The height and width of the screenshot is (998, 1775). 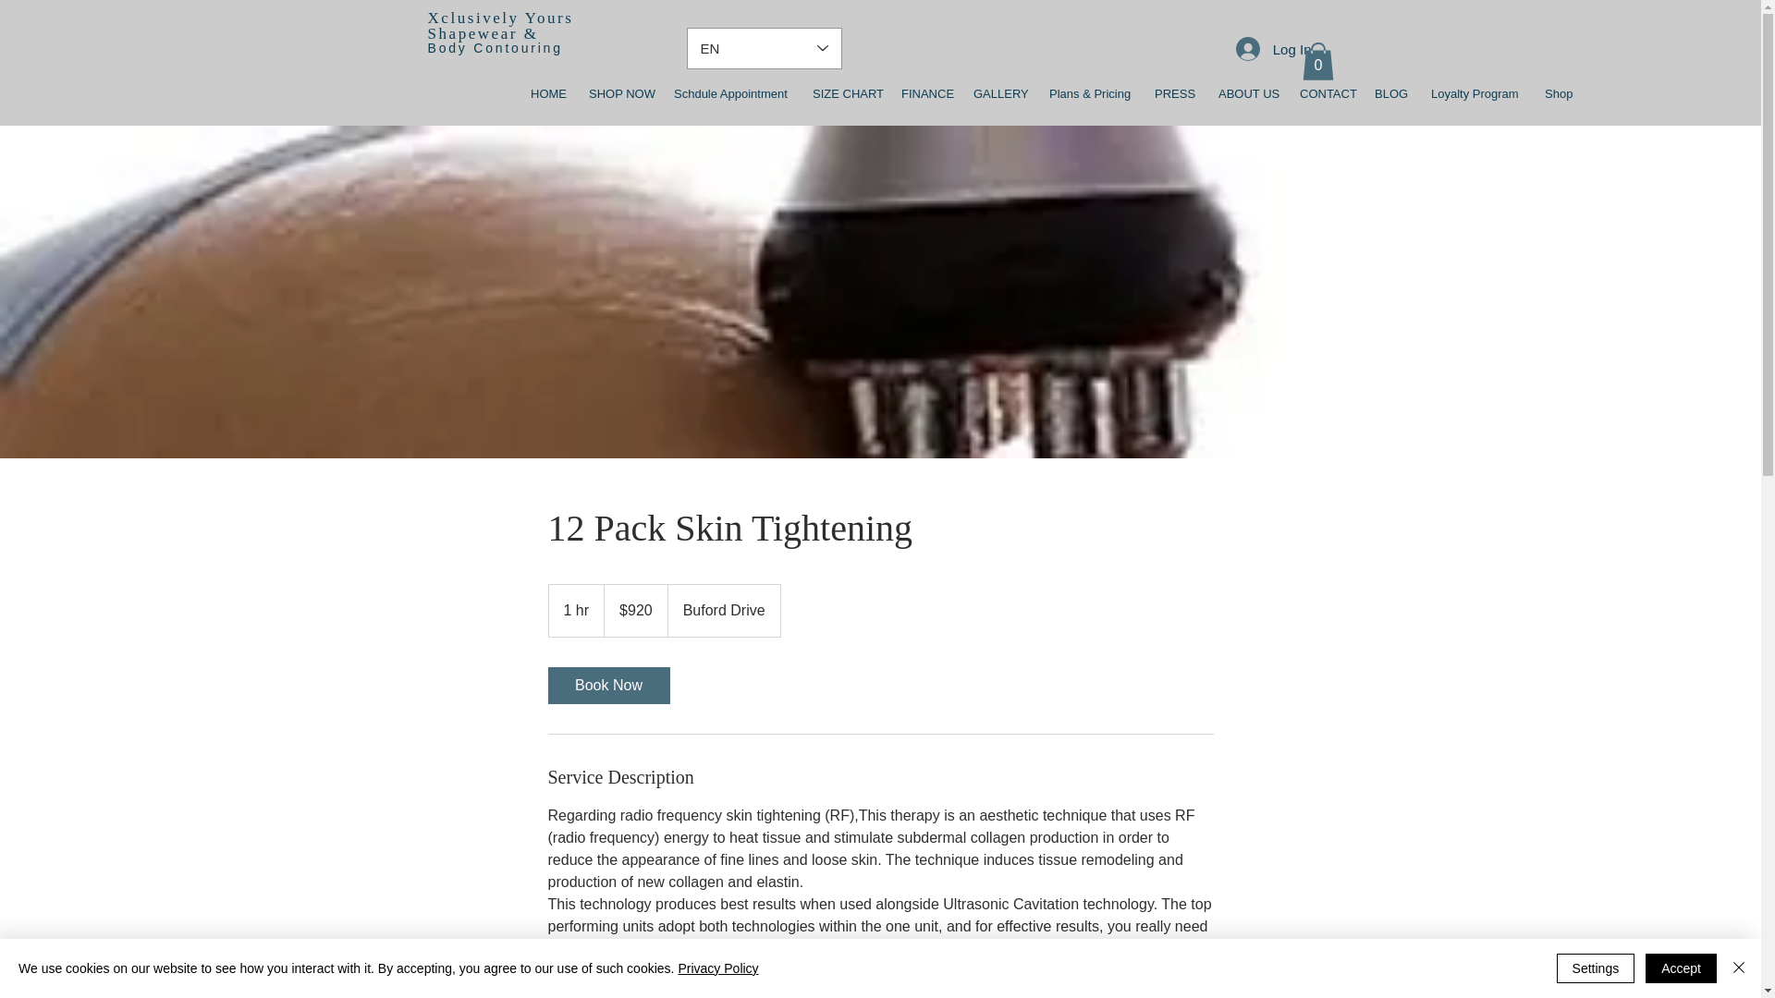 I want to click on Settings, so click(x=1596, y=968).